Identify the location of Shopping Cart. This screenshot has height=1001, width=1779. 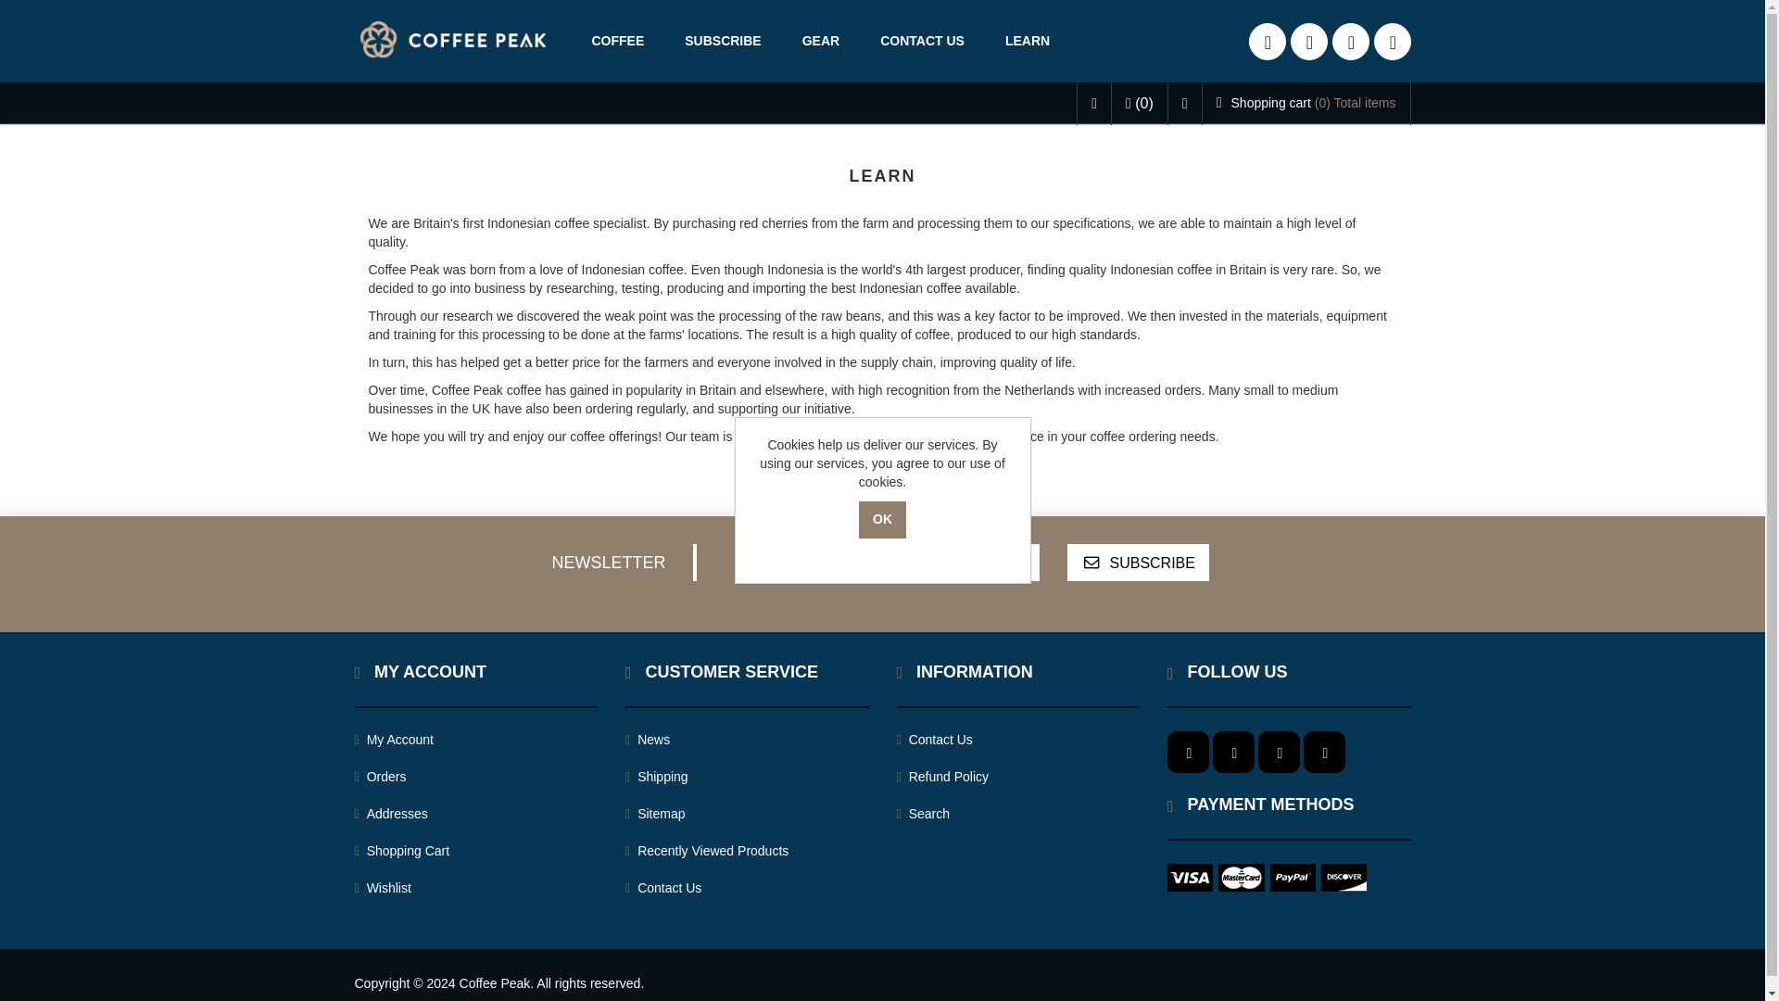
(402, 851).